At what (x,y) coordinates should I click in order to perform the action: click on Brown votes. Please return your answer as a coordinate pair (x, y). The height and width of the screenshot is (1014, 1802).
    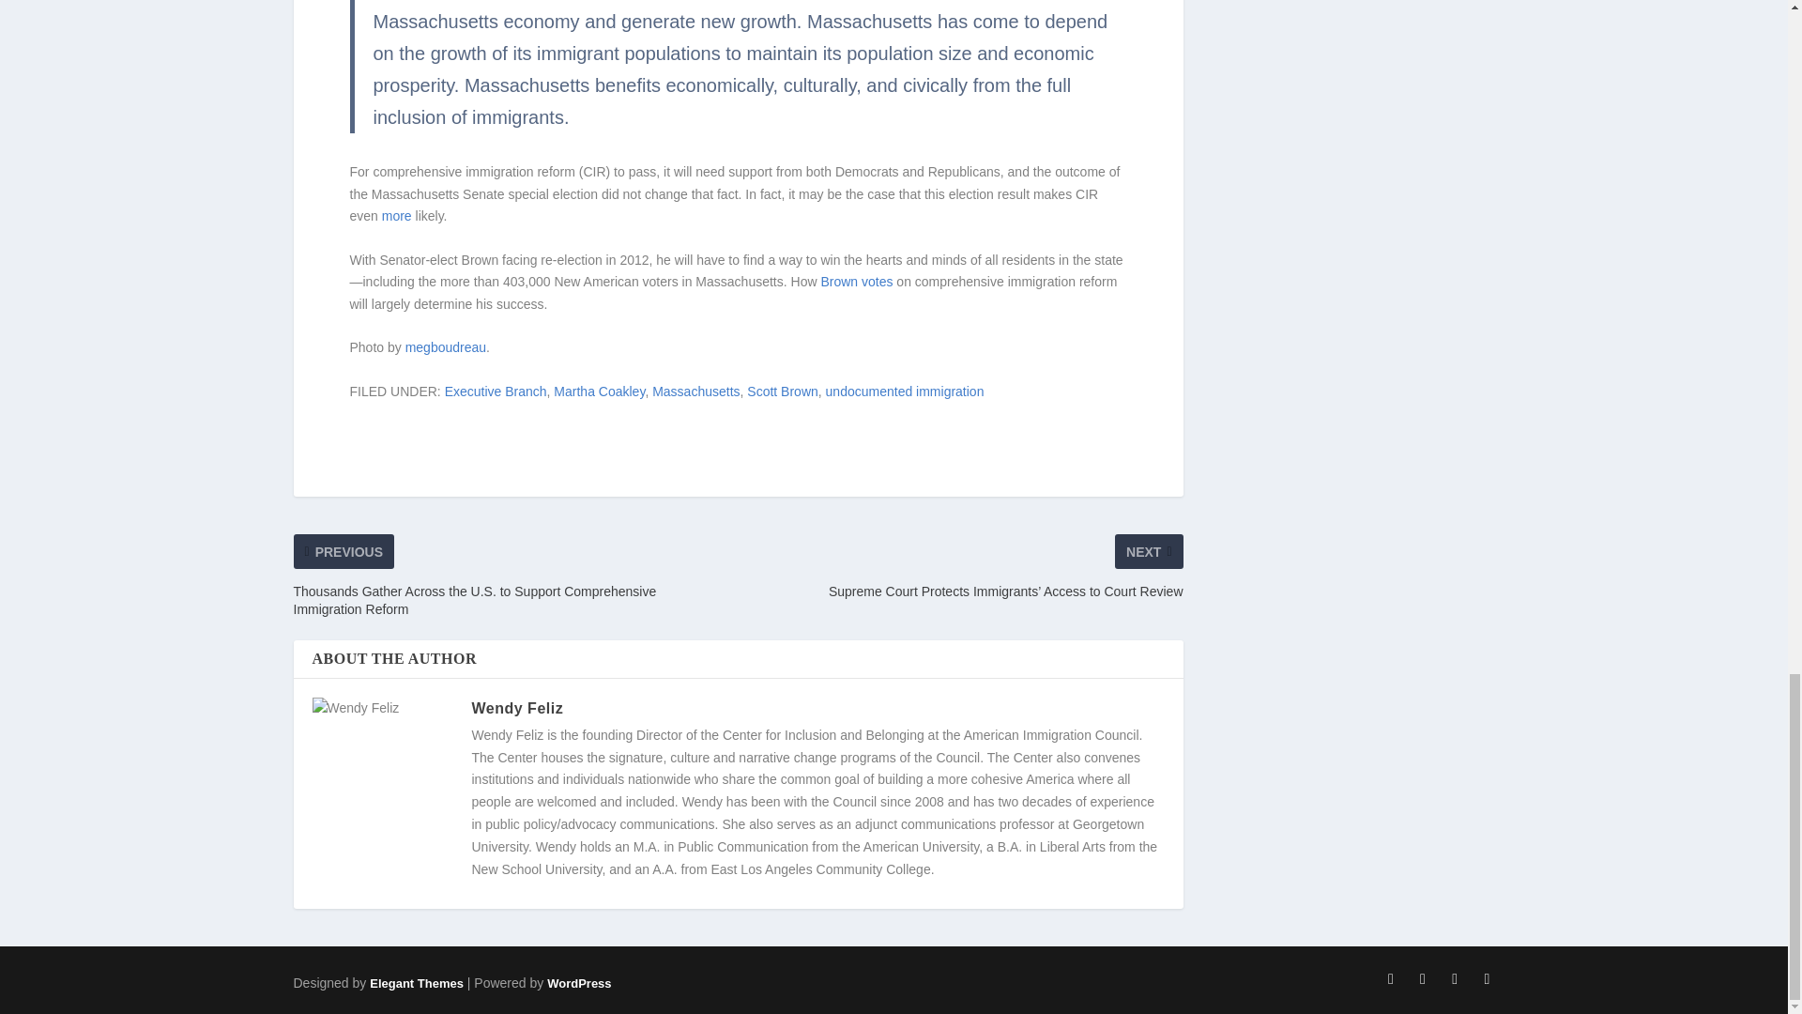
    Looking at the image, I should click on (856, 281).